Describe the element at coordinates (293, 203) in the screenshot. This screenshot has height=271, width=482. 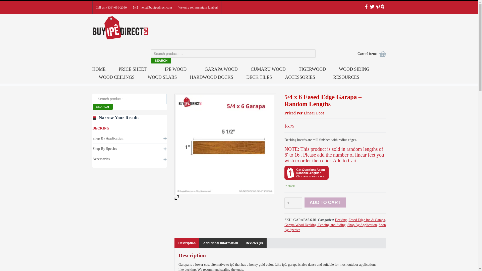
I see `Qty` at that location.